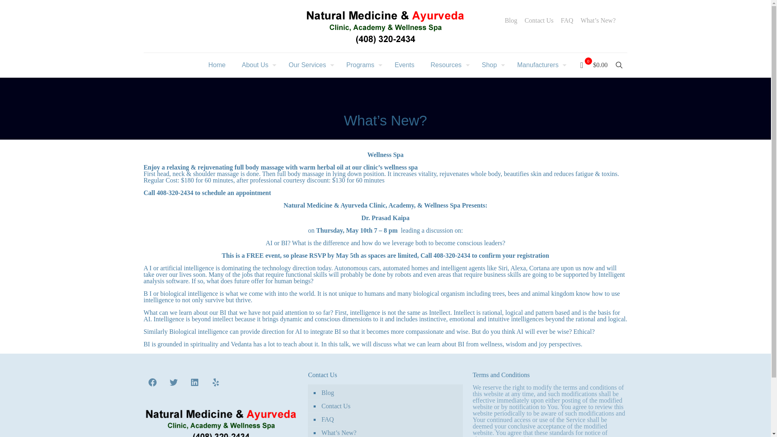 Image resolution: width=777 pixels, height=437 pixels. I want to click on Shop, so click(491, 65).